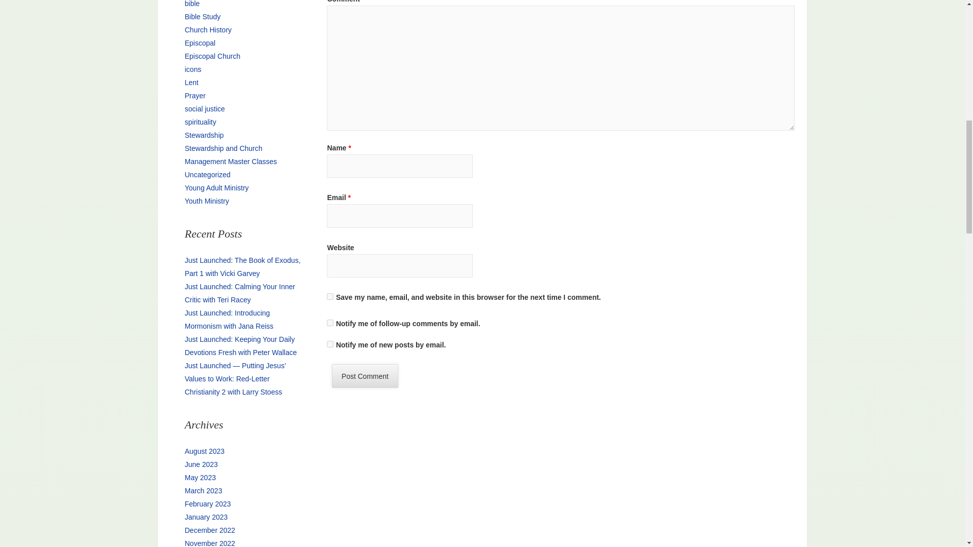  Describe the element at coordinates (195, 95) in the screenshot. I see `Prayer` at that location.